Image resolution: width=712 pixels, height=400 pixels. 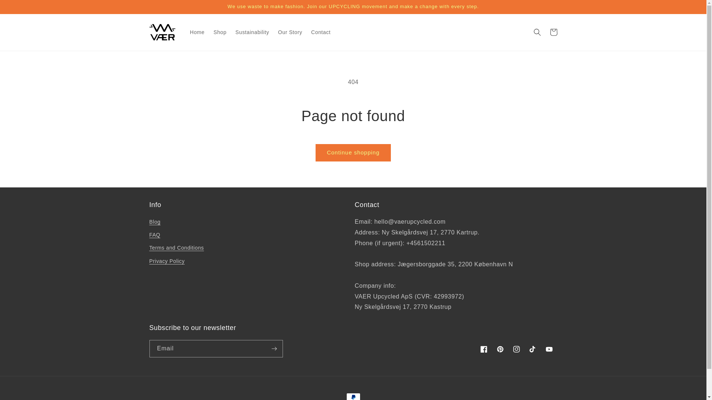 I want to click on Sustainability, so click(x=252, y=32).